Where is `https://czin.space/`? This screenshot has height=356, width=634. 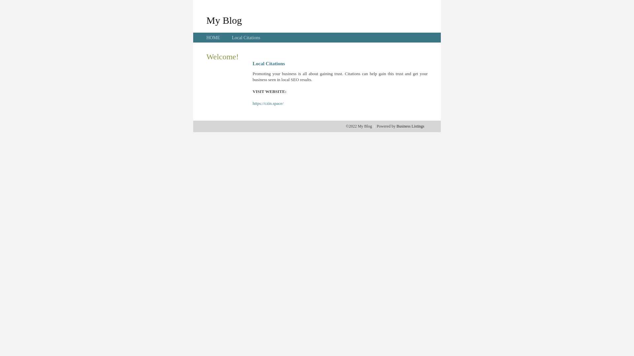 https://czin.space/ is located at coordinates (268, 104).